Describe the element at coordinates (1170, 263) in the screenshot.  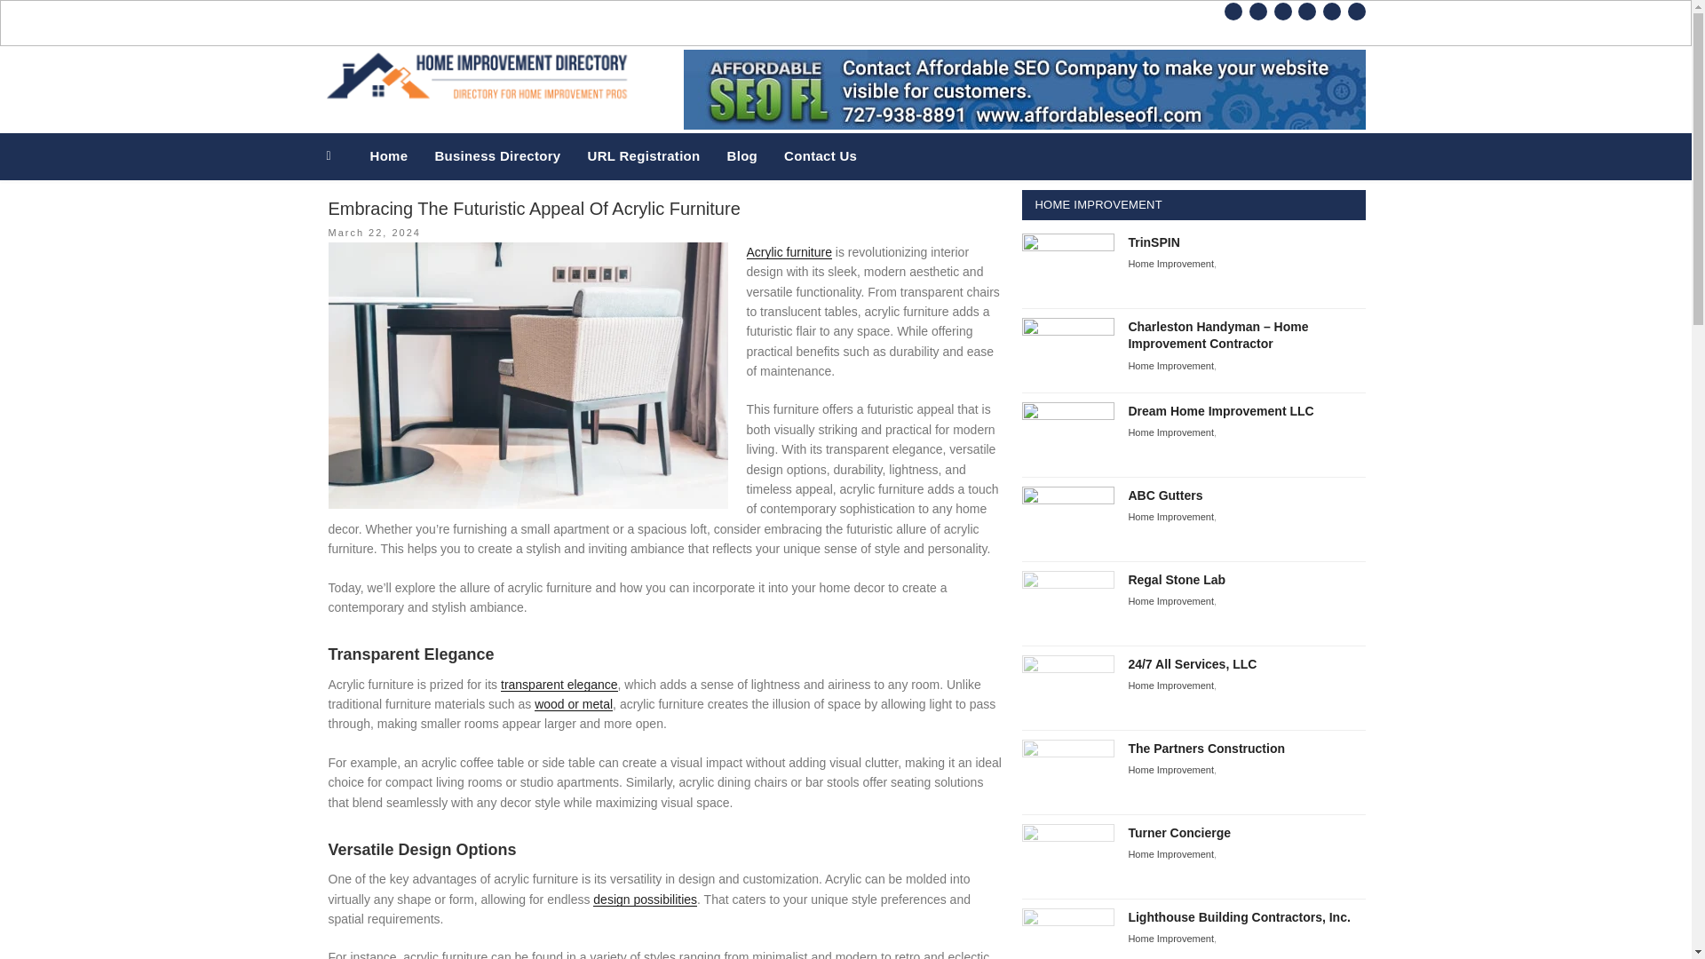
I see `Home Improvement` at that location.